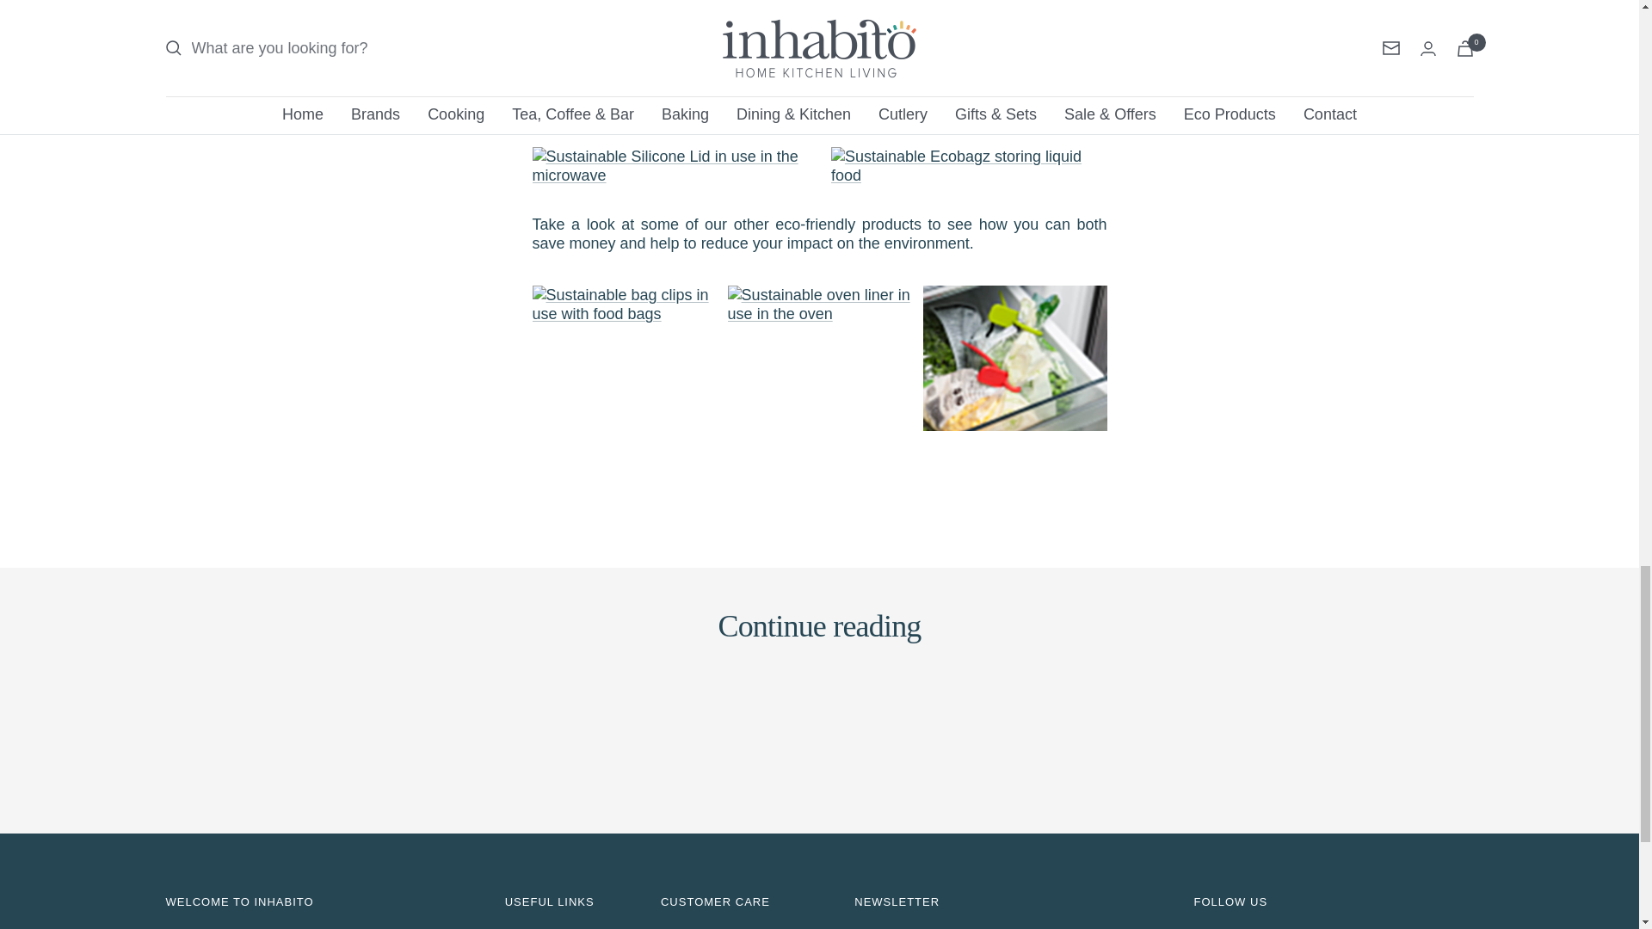 This screenshot has width=1652, height=929. I want to click on Eco Bag Clips, so click(623, 305).